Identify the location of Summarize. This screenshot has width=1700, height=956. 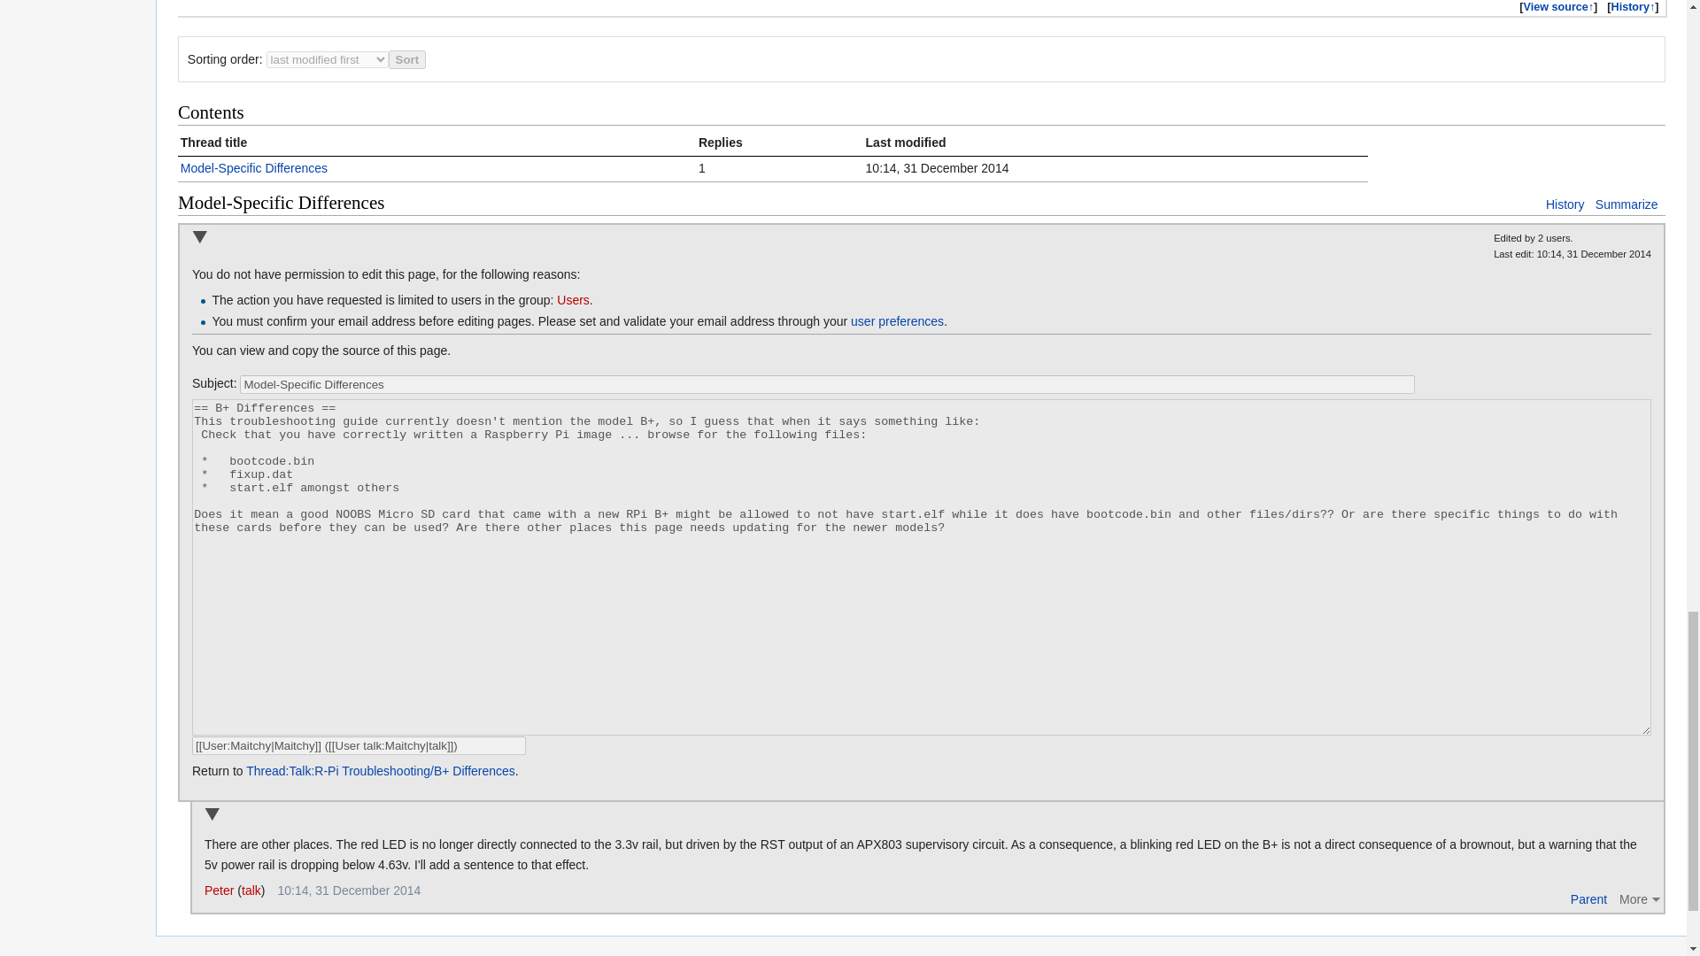
(1627, 204).